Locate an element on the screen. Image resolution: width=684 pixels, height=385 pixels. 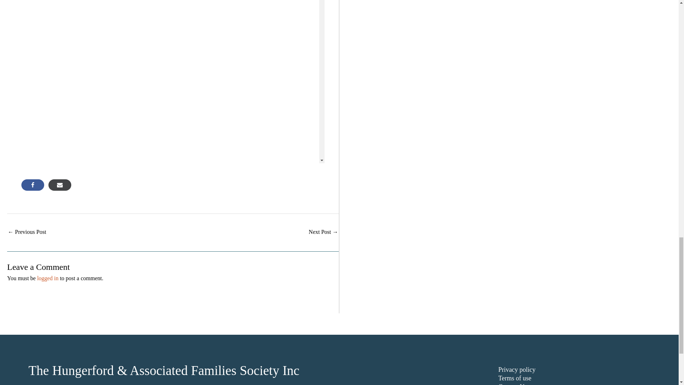
Share on Facebook is located at coordinates (33, 185).